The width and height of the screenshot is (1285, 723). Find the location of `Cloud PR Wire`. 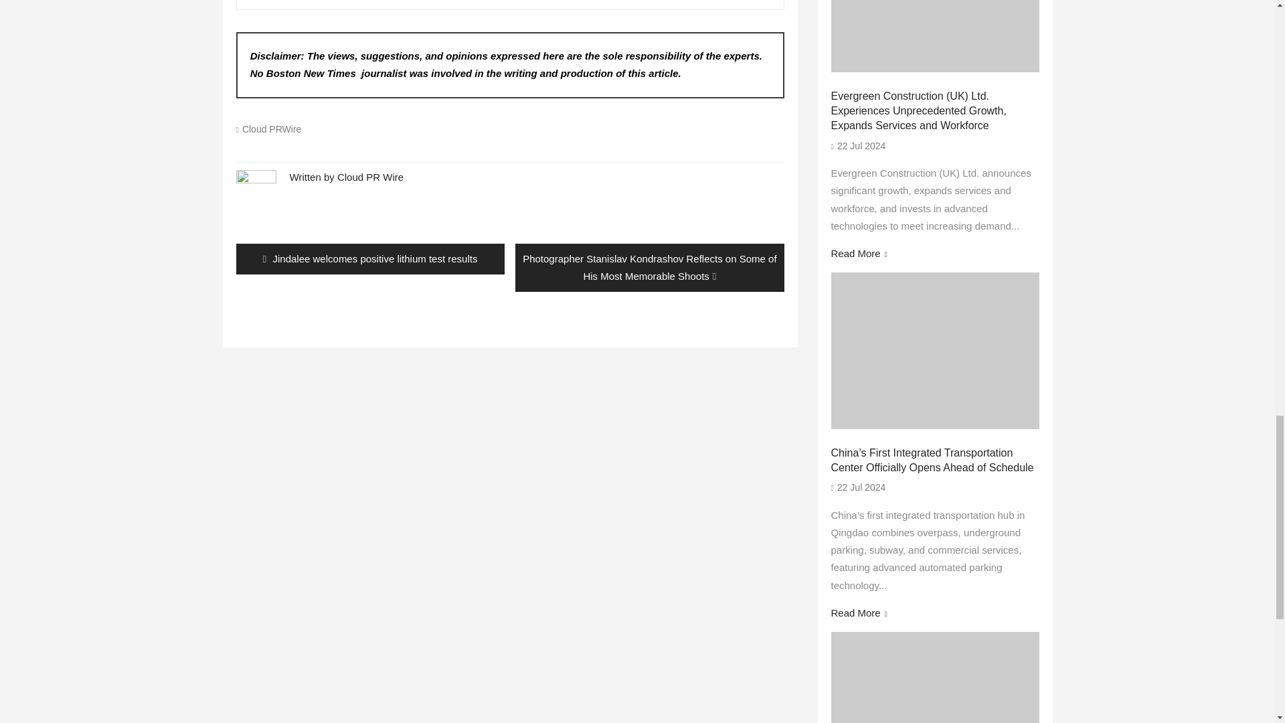

Cloud PR Wire is located at coordinates (369, 177).